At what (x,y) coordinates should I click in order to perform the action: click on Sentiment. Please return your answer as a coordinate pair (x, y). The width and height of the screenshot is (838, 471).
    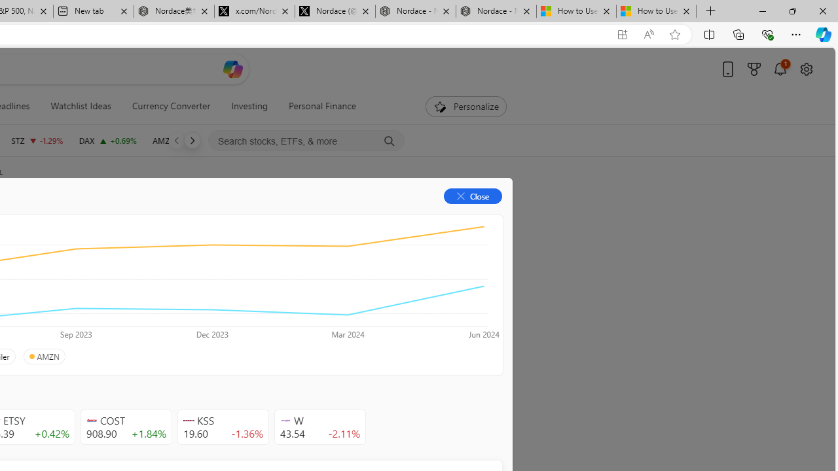
    Looking at the image, I should click on (390, 217).